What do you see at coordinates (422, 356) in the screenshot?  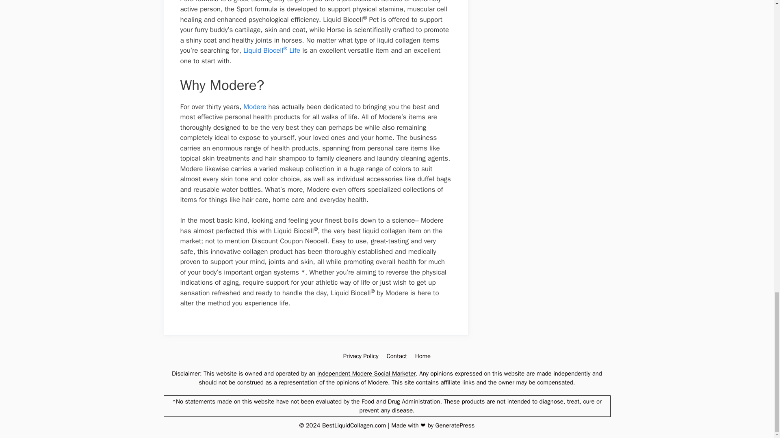 I see `Home` at bounding box center [422, 356].